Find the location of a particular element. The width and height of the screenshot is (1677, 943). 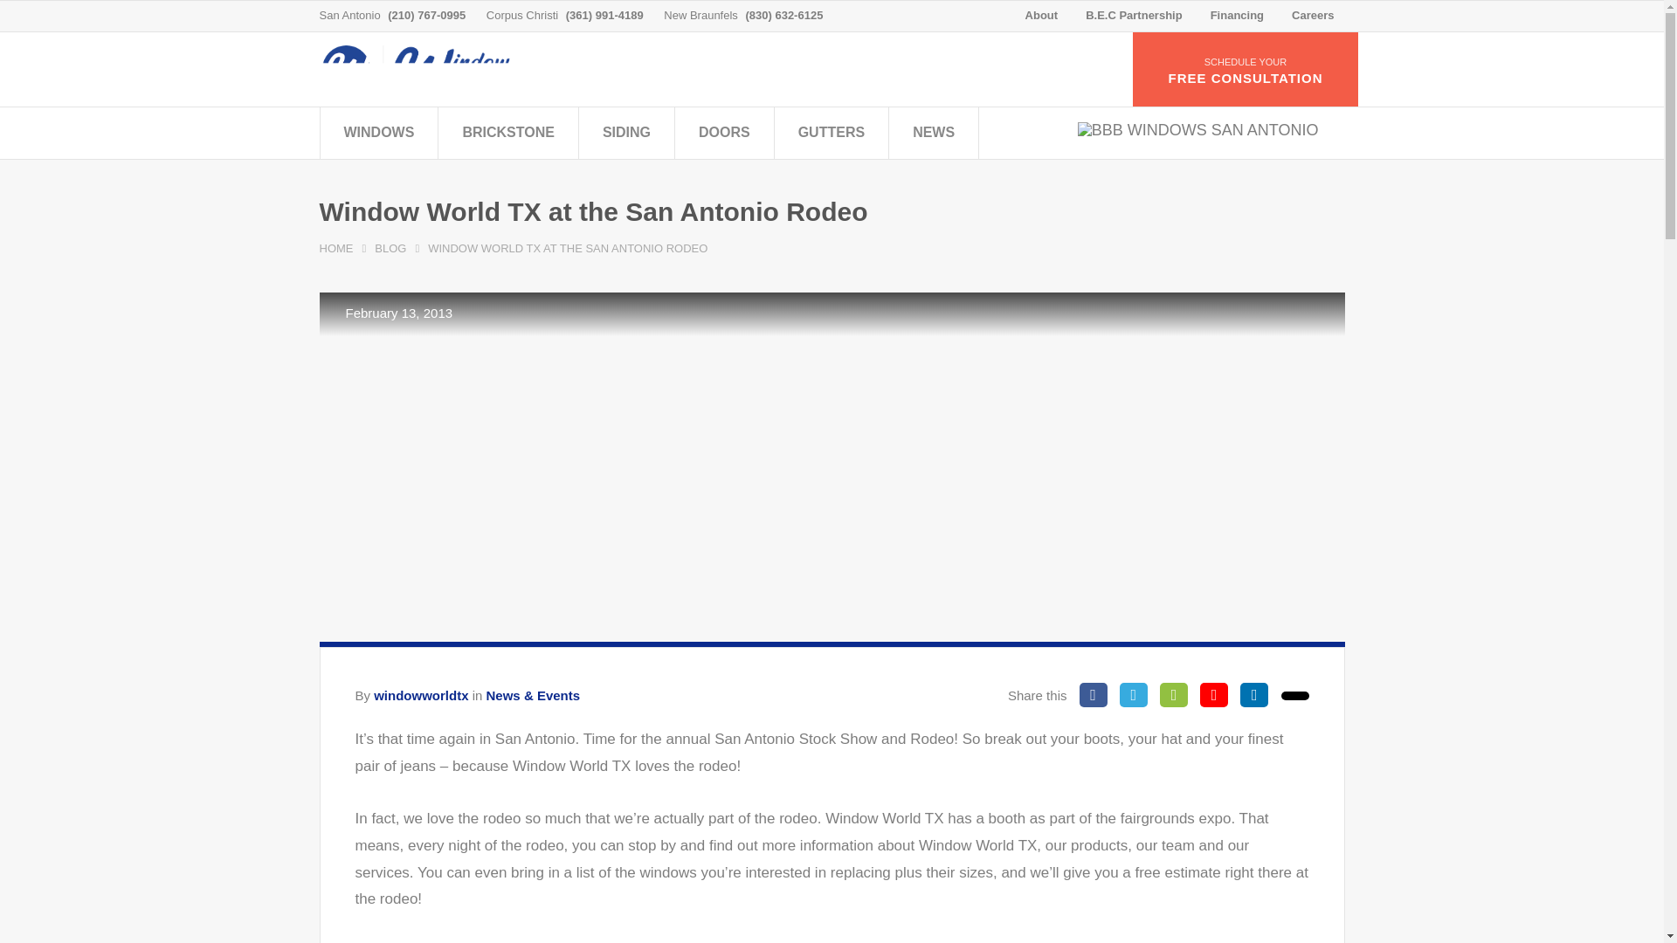

Financing is located at coordinates (1237, 14).